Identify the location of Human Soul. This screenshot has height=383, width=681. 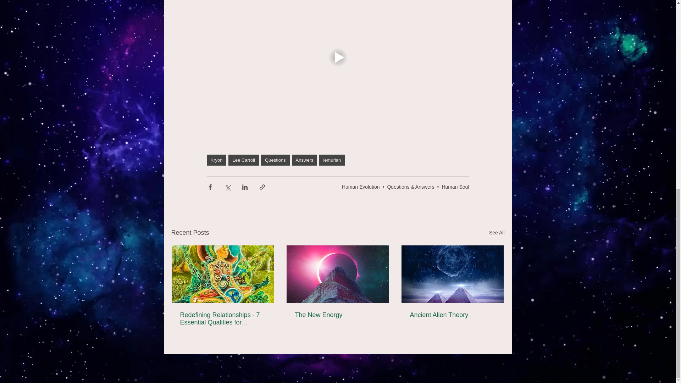
(455, 187).